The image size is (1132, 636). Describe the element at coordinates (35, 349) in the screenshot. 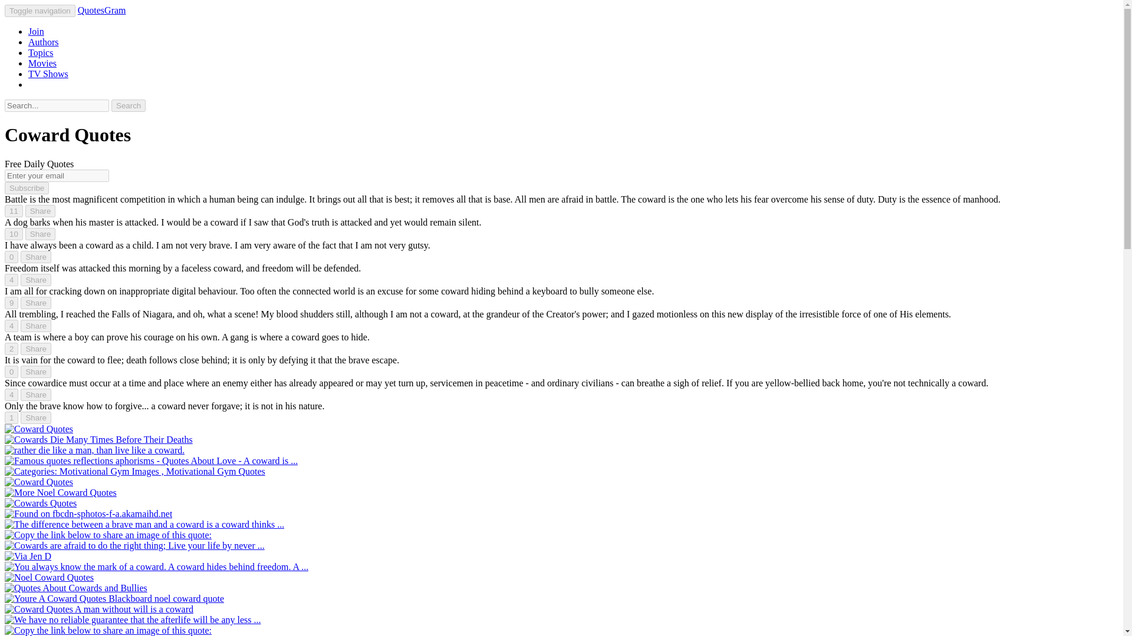

I see `Share` at that location.